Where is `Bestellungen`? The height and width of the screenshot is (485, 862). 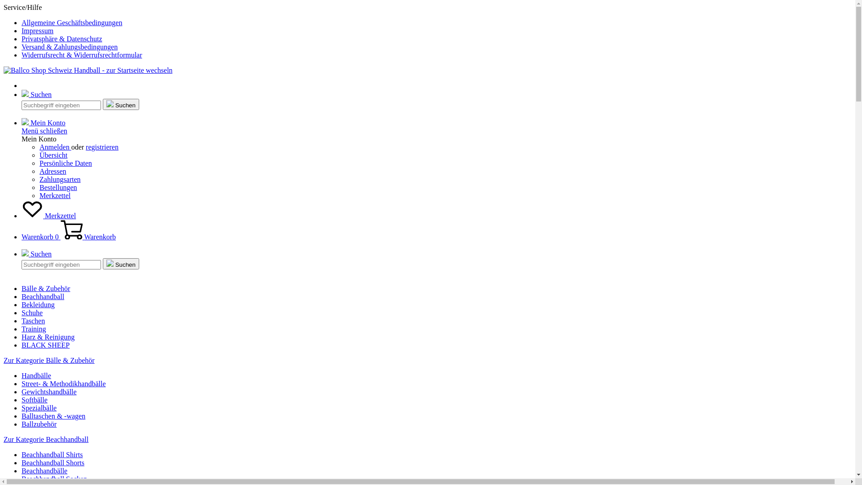 Bestellungen is located at coordinates (58, 188).